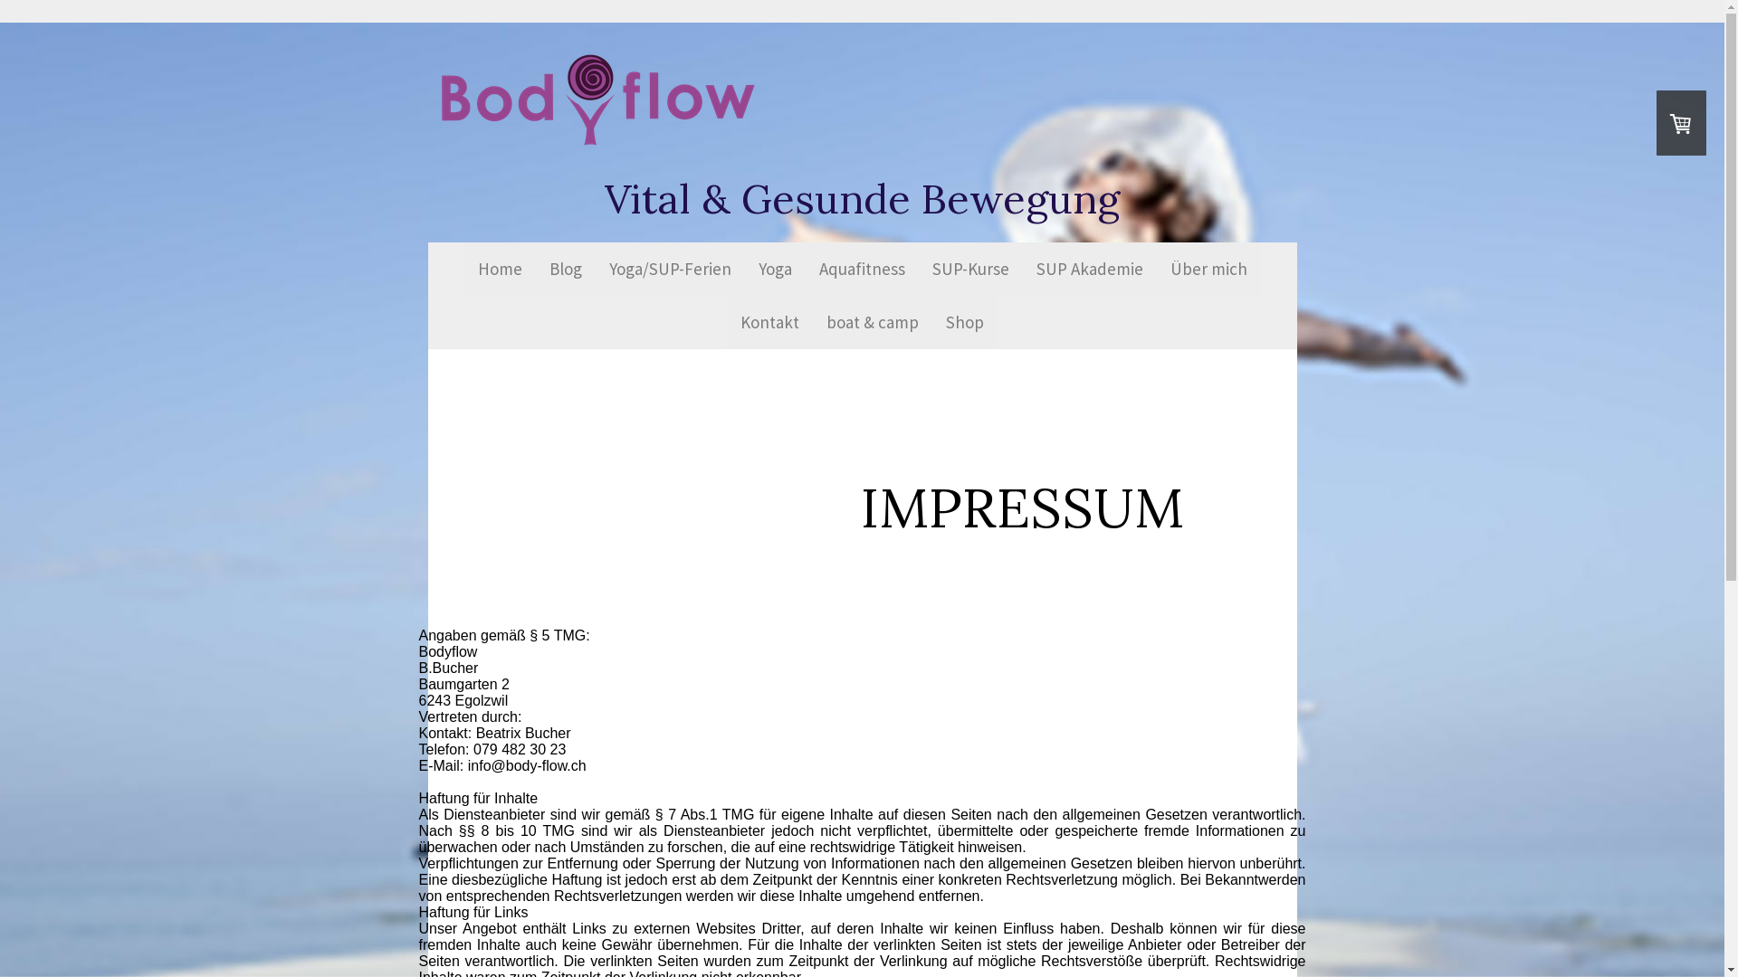  Describe the element at coordinates (566, 270) in the screenshot. I see `Blog` at that location.